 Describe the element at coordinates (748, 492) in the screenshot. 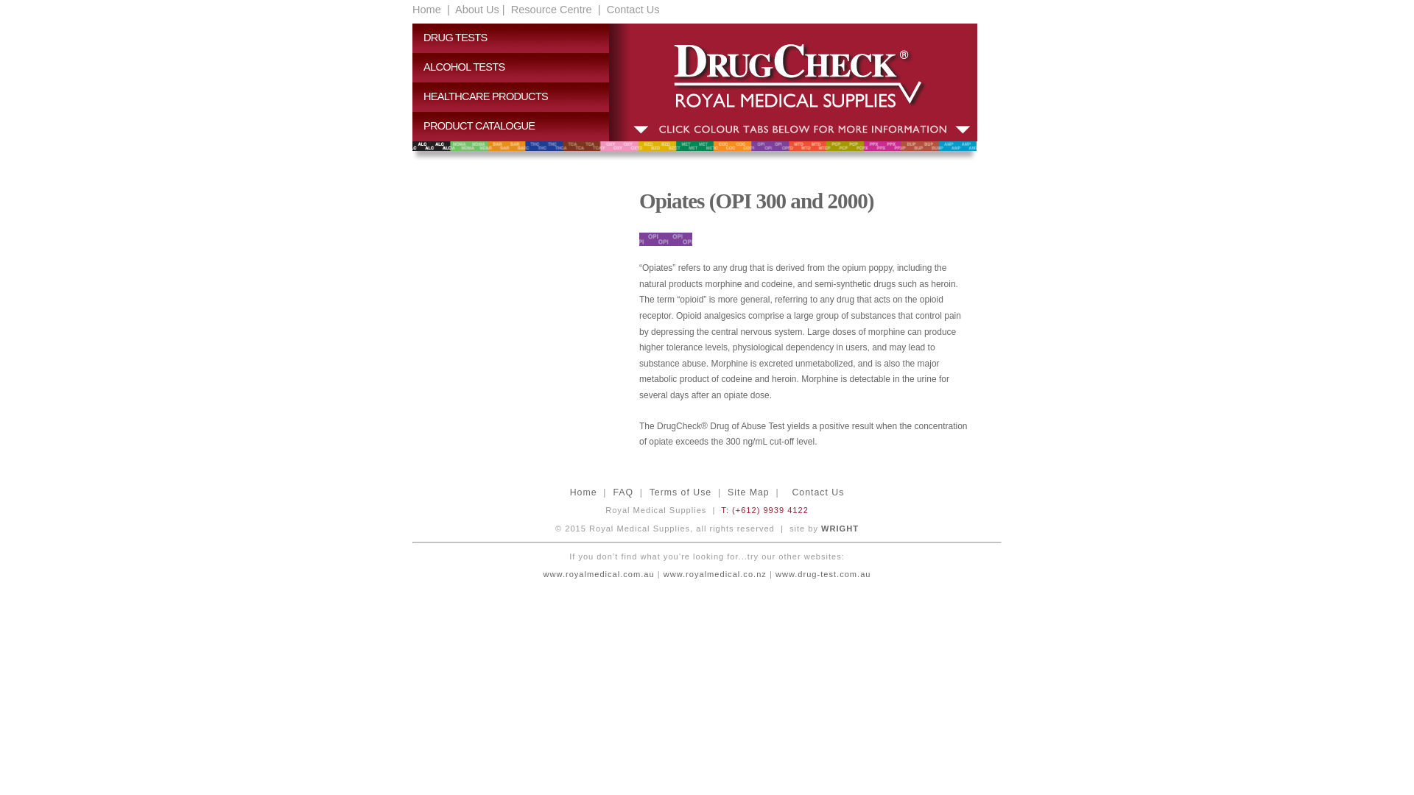

I see `Site Map` at that location.